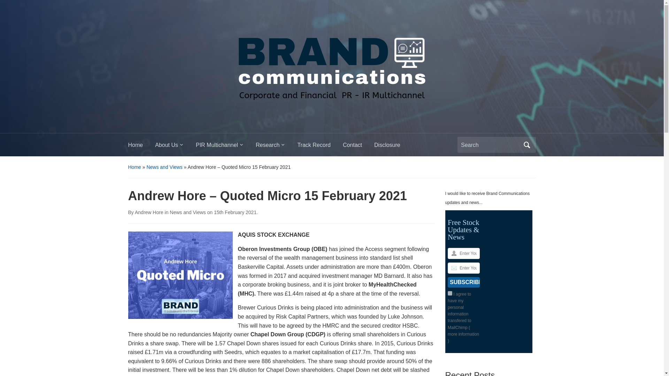  I want to click on on, so click(449, 293).